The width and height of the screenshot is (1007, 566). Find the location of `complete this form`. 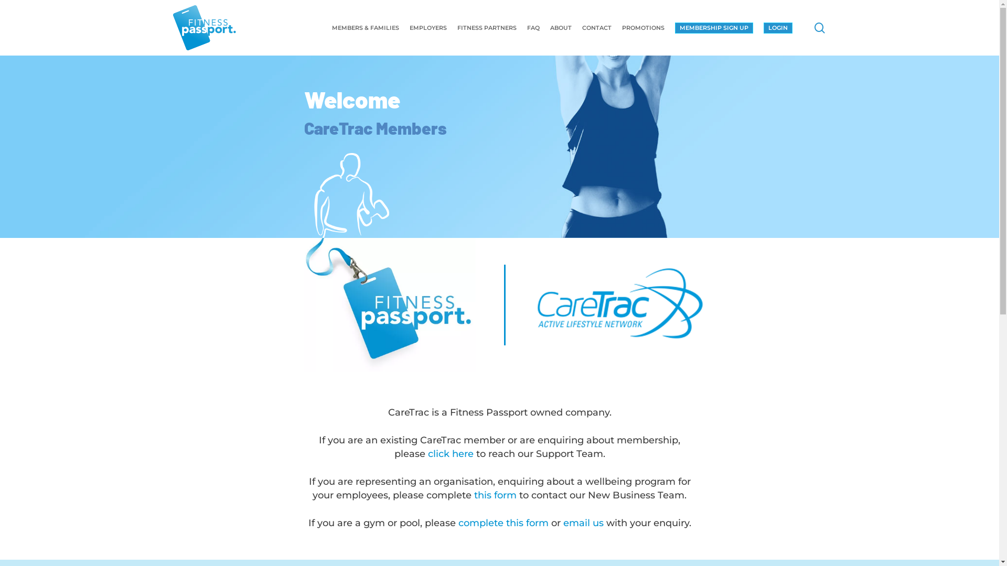

complete this form is located at coordinates (504, 523).